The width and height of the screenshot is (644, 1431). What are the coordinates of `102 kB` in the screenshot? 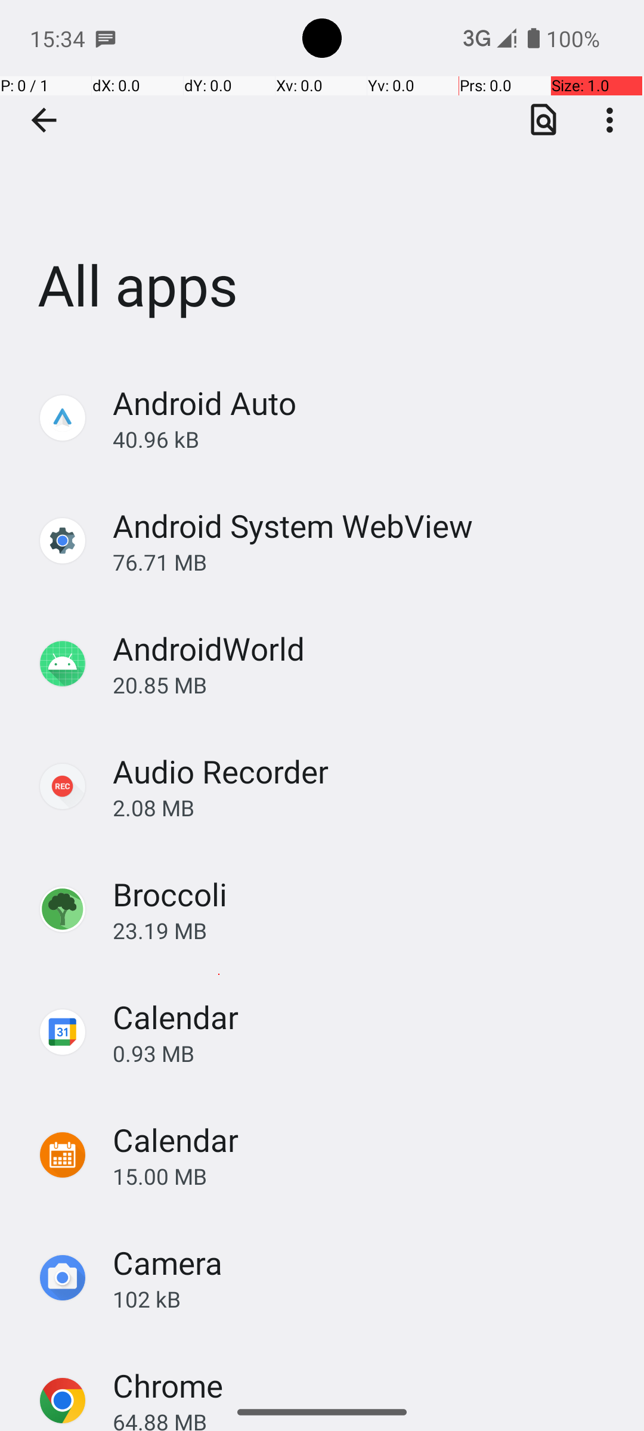 It's located at (366, 1299).